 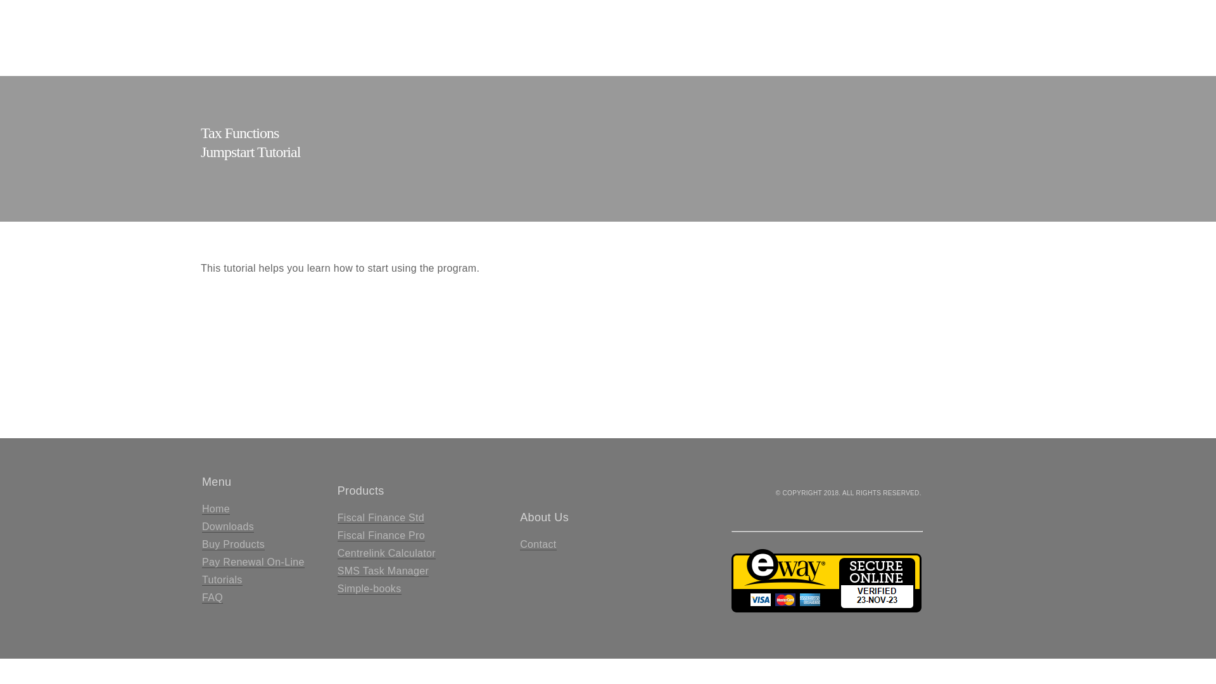 What do you see at coordinates (826, 609) in the screenshot?
I see `eWAY Payment Gateway` at bounding box center [826, 609].